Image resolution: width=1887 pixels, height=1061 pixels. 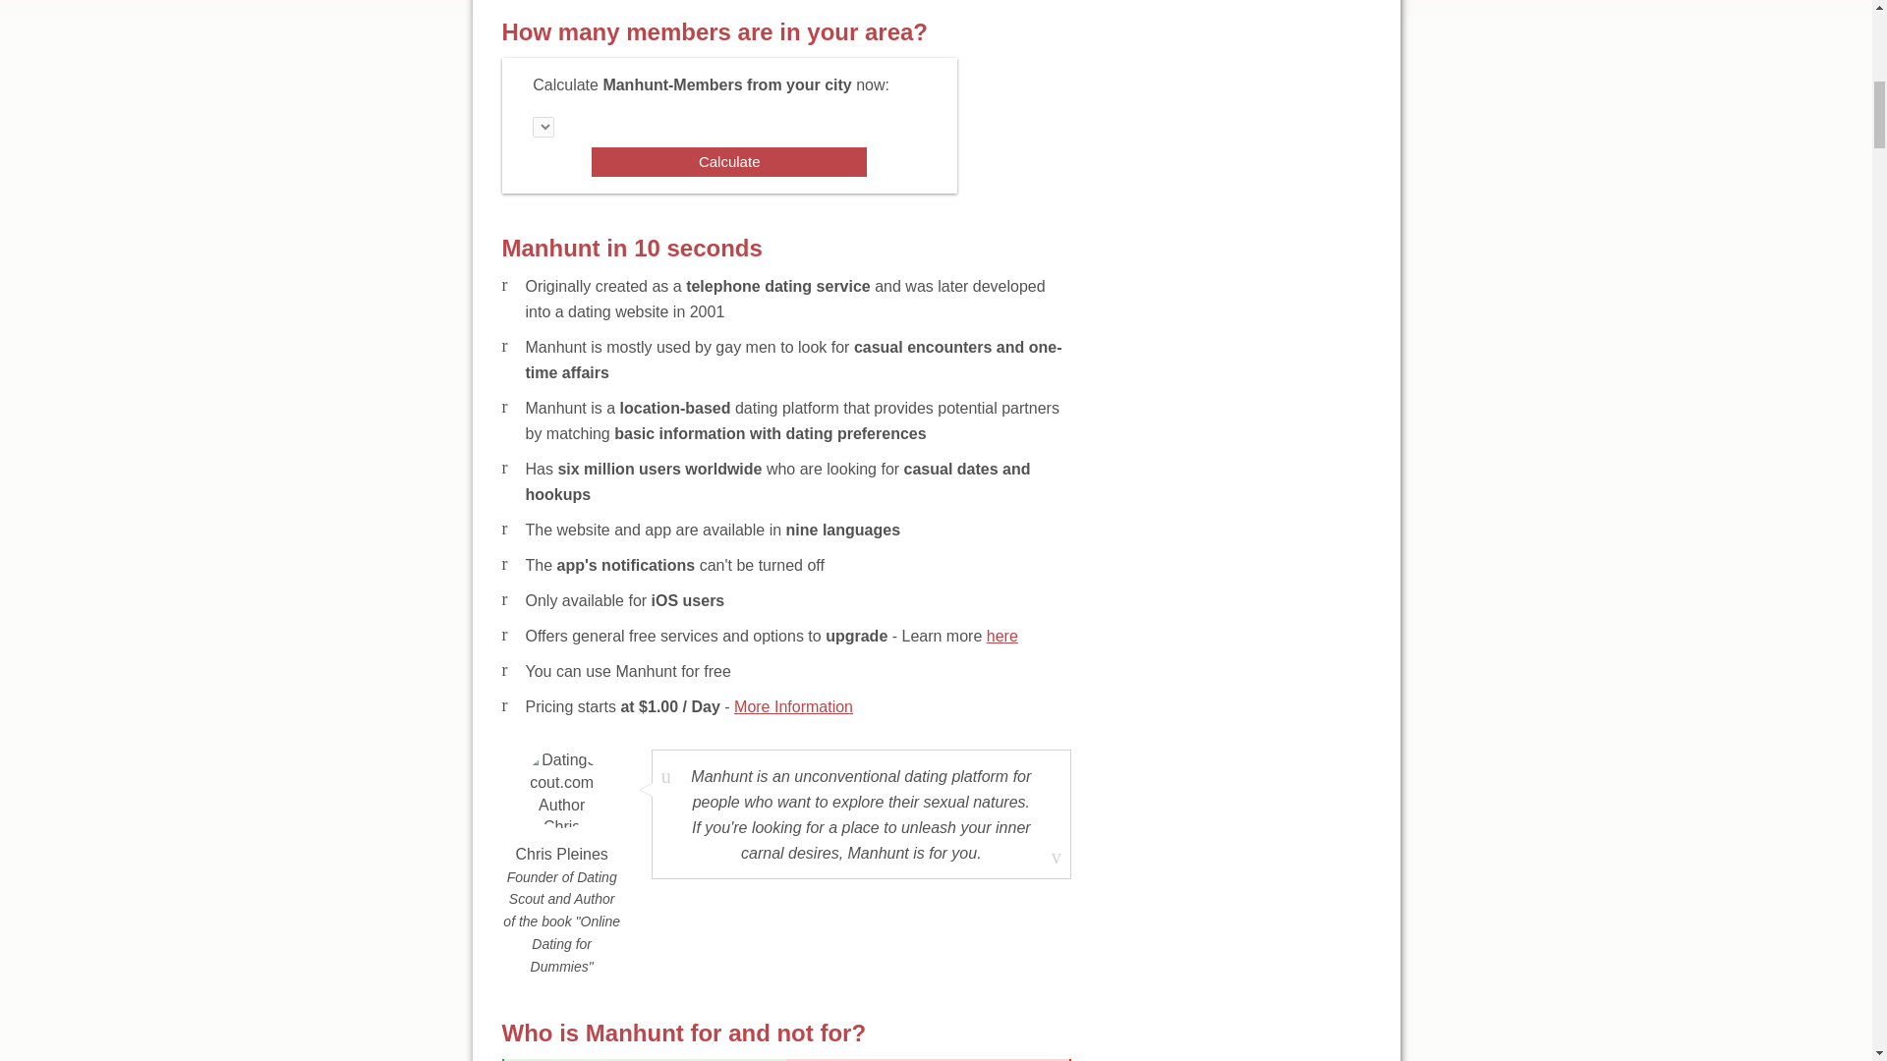 I want to click on Calculate, so click(x=729, y=162).